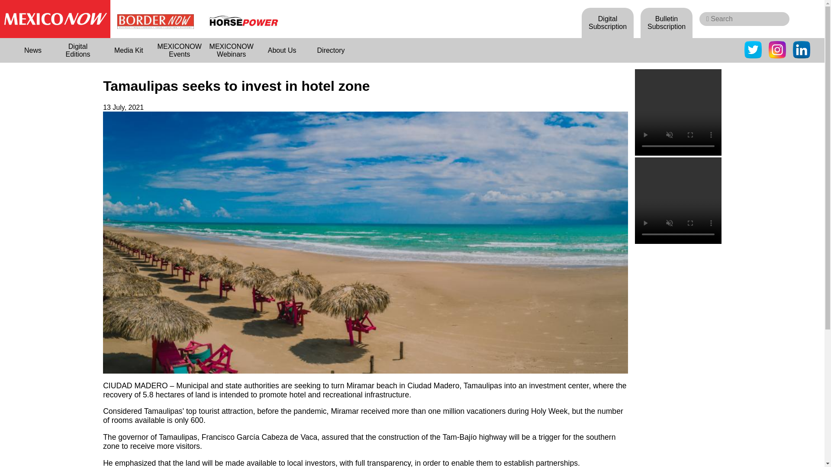 The height and width of the screenshot is (467, 831). I want to click on Bulletin Subscription, so click(667, 22).